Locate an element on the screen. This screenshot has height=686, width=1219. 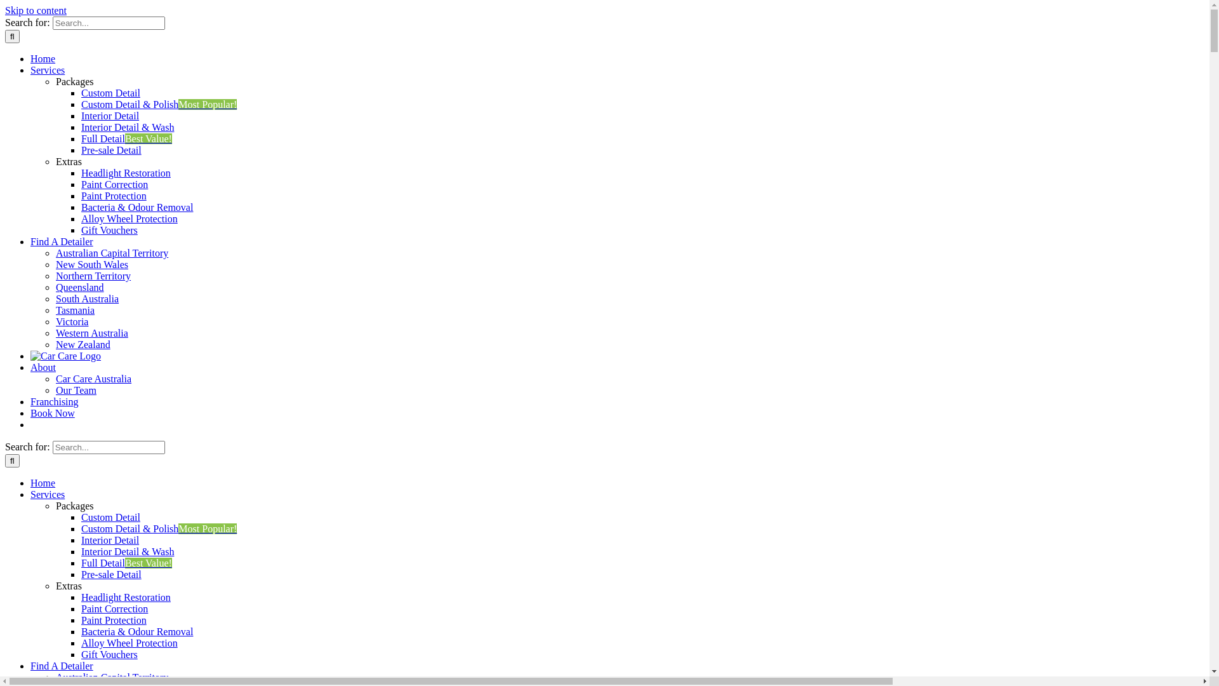
Full DetailBest Value! is located at coordinates (127, 138).